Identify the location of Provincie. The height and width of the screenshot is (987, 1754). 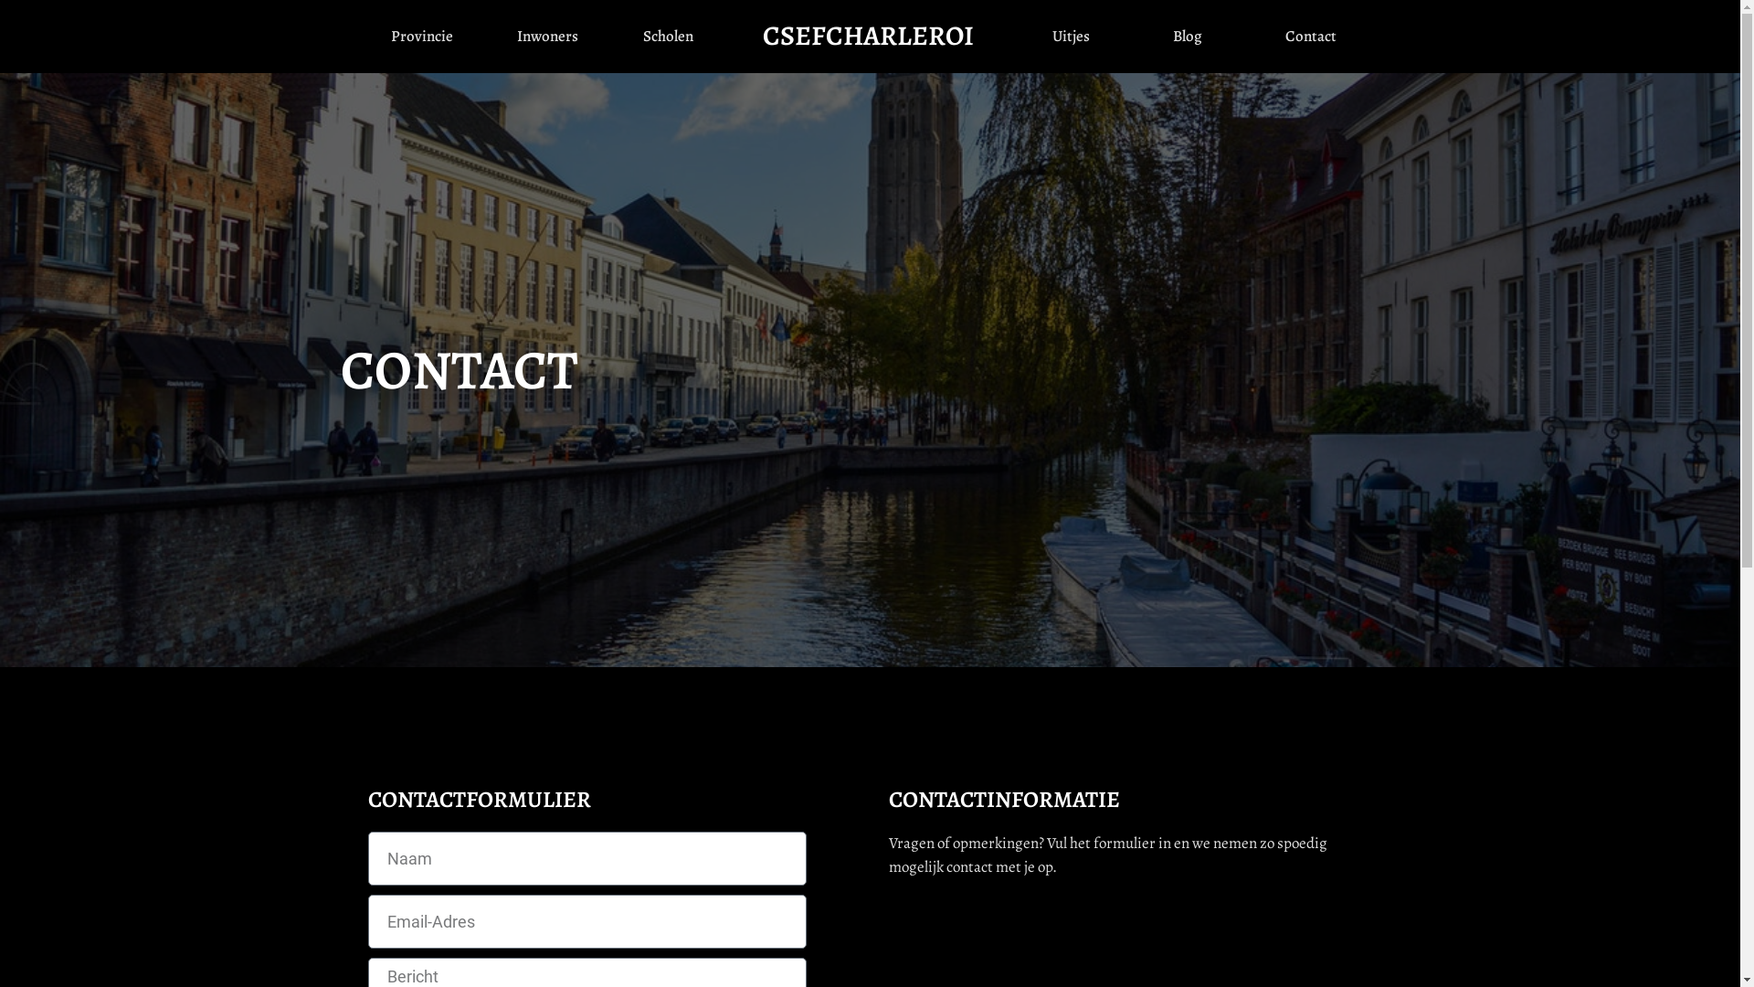
(422, 37).